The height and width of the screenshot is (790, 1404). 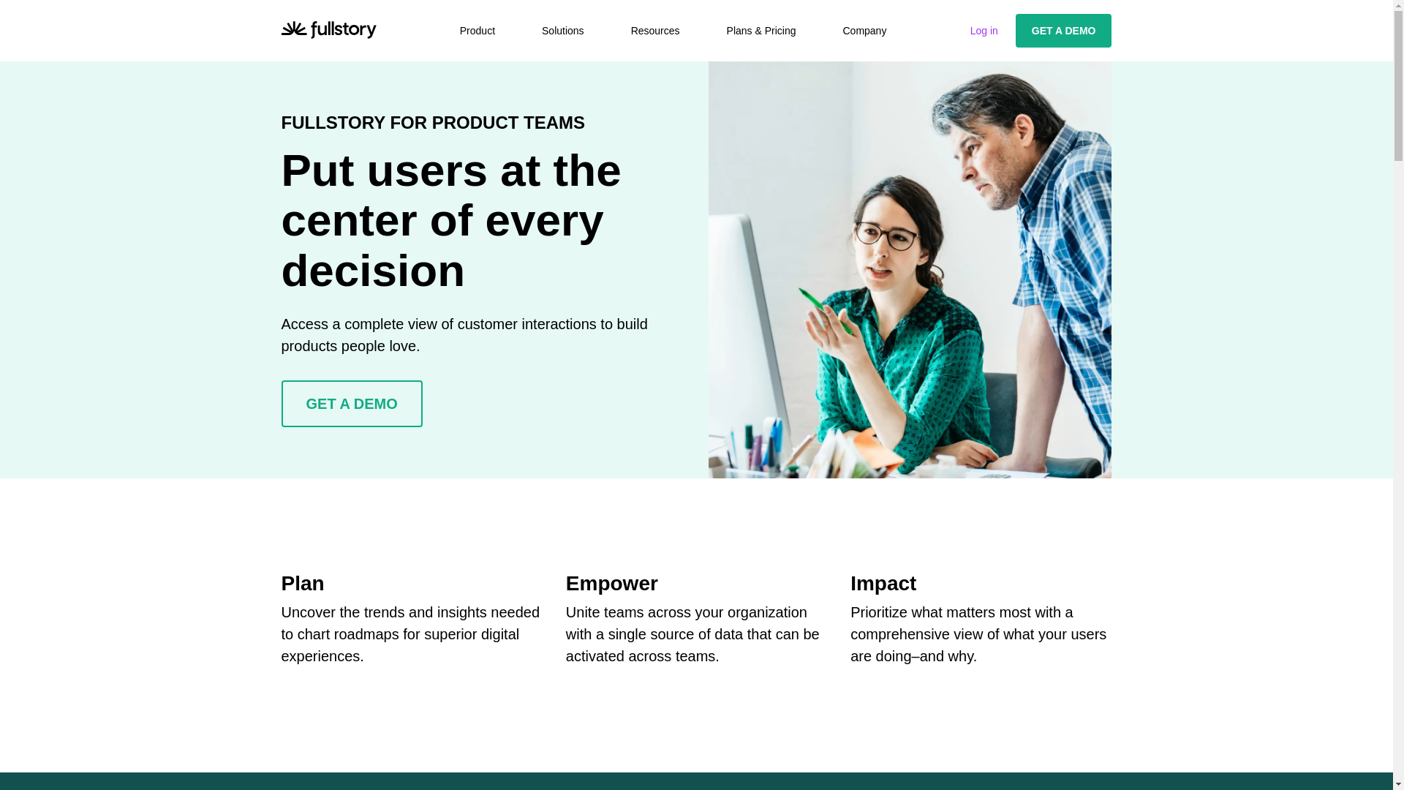 What do you see at coordinates (563, 31) in the screenshot?
I see `Solutions` at bounding box center [563, 31].